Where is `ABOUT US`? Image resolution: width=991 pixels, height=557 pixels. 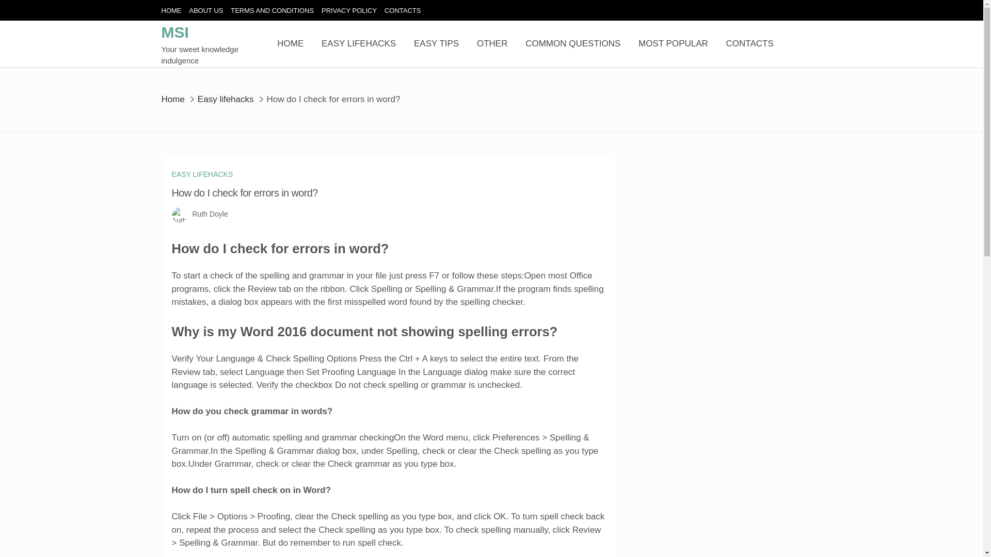
ABOUT US is located at coordinates (206, 10).